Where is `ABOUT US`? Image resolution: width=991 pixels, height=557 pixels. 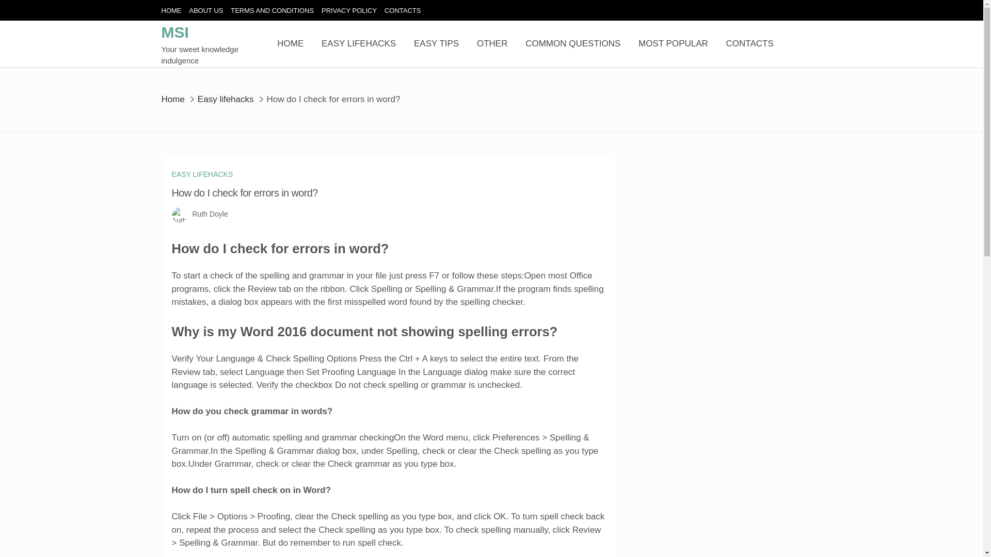
ABOUT US is located at coordinates (206, 10).